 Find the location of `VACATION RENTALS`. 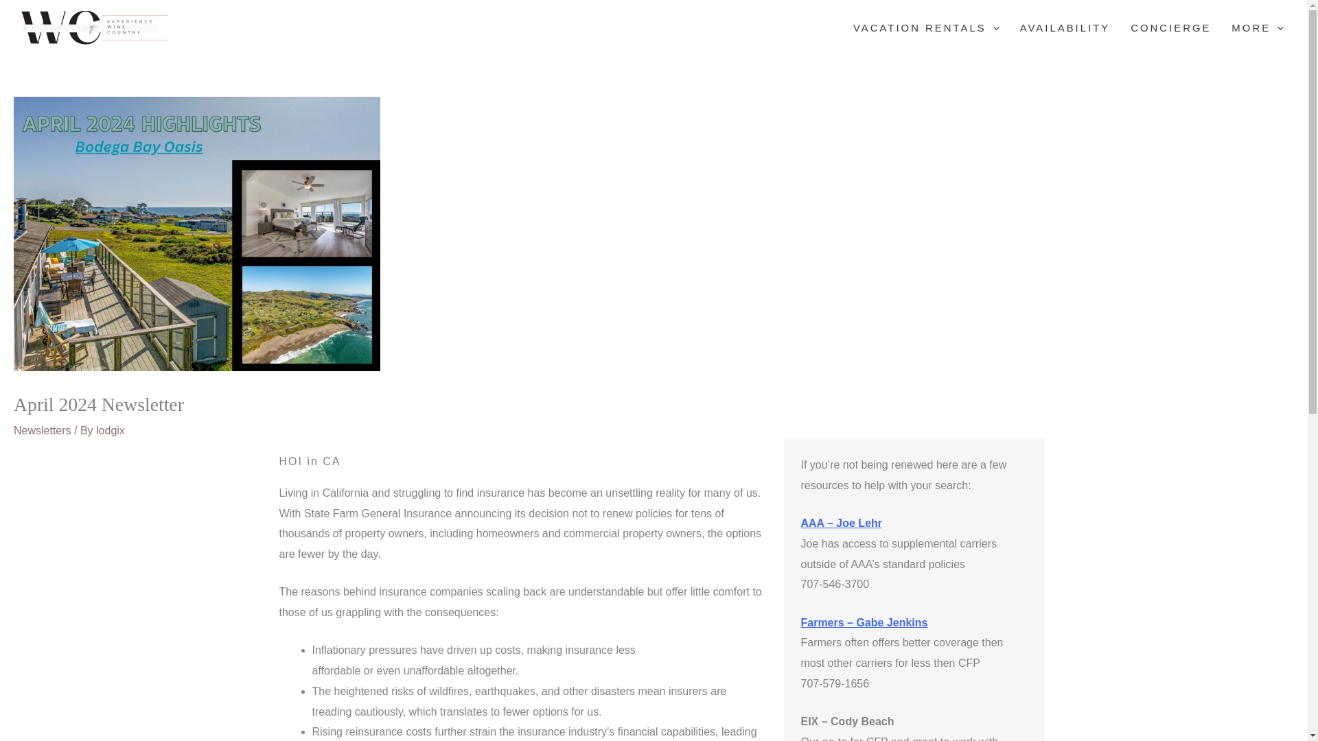

VACATION RENTALS is located at coordinates (926, 27).